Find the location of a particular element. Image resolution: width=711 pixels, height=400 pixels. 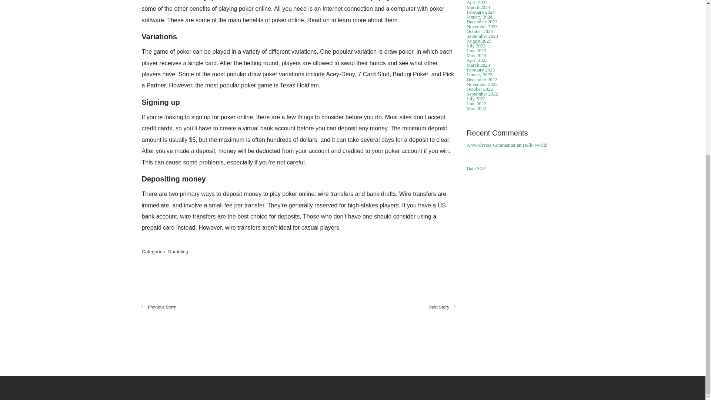

April 2023 is located at coordinates (477, 60).